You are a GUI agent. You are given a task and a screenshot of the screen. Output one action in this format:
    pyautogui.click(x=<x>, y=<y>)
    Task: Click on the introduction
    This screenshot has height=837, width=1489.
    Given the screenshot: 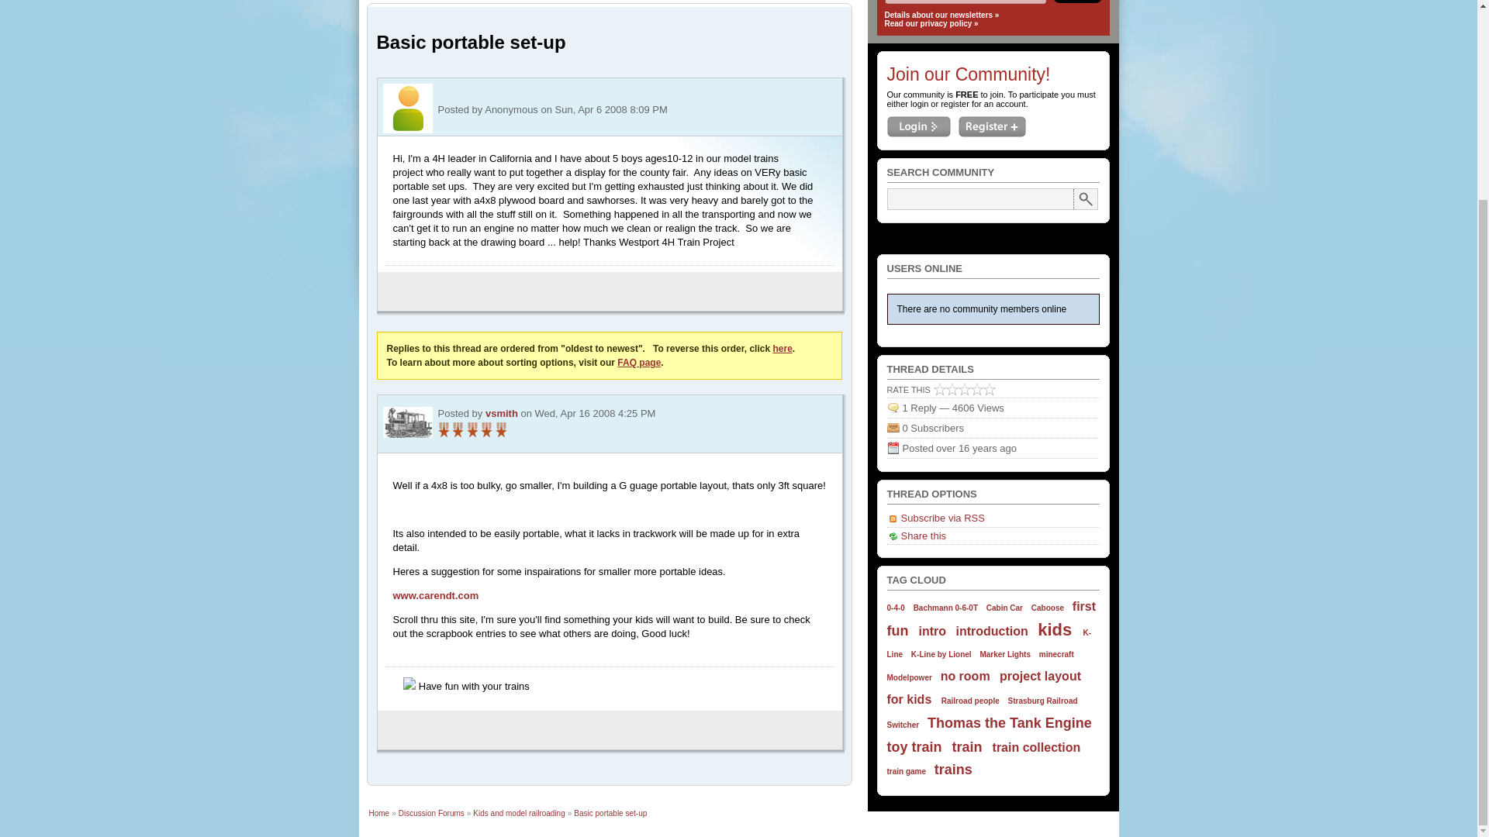 What is the action you would take?
    pyautogui.click(x=991, y=631)
    